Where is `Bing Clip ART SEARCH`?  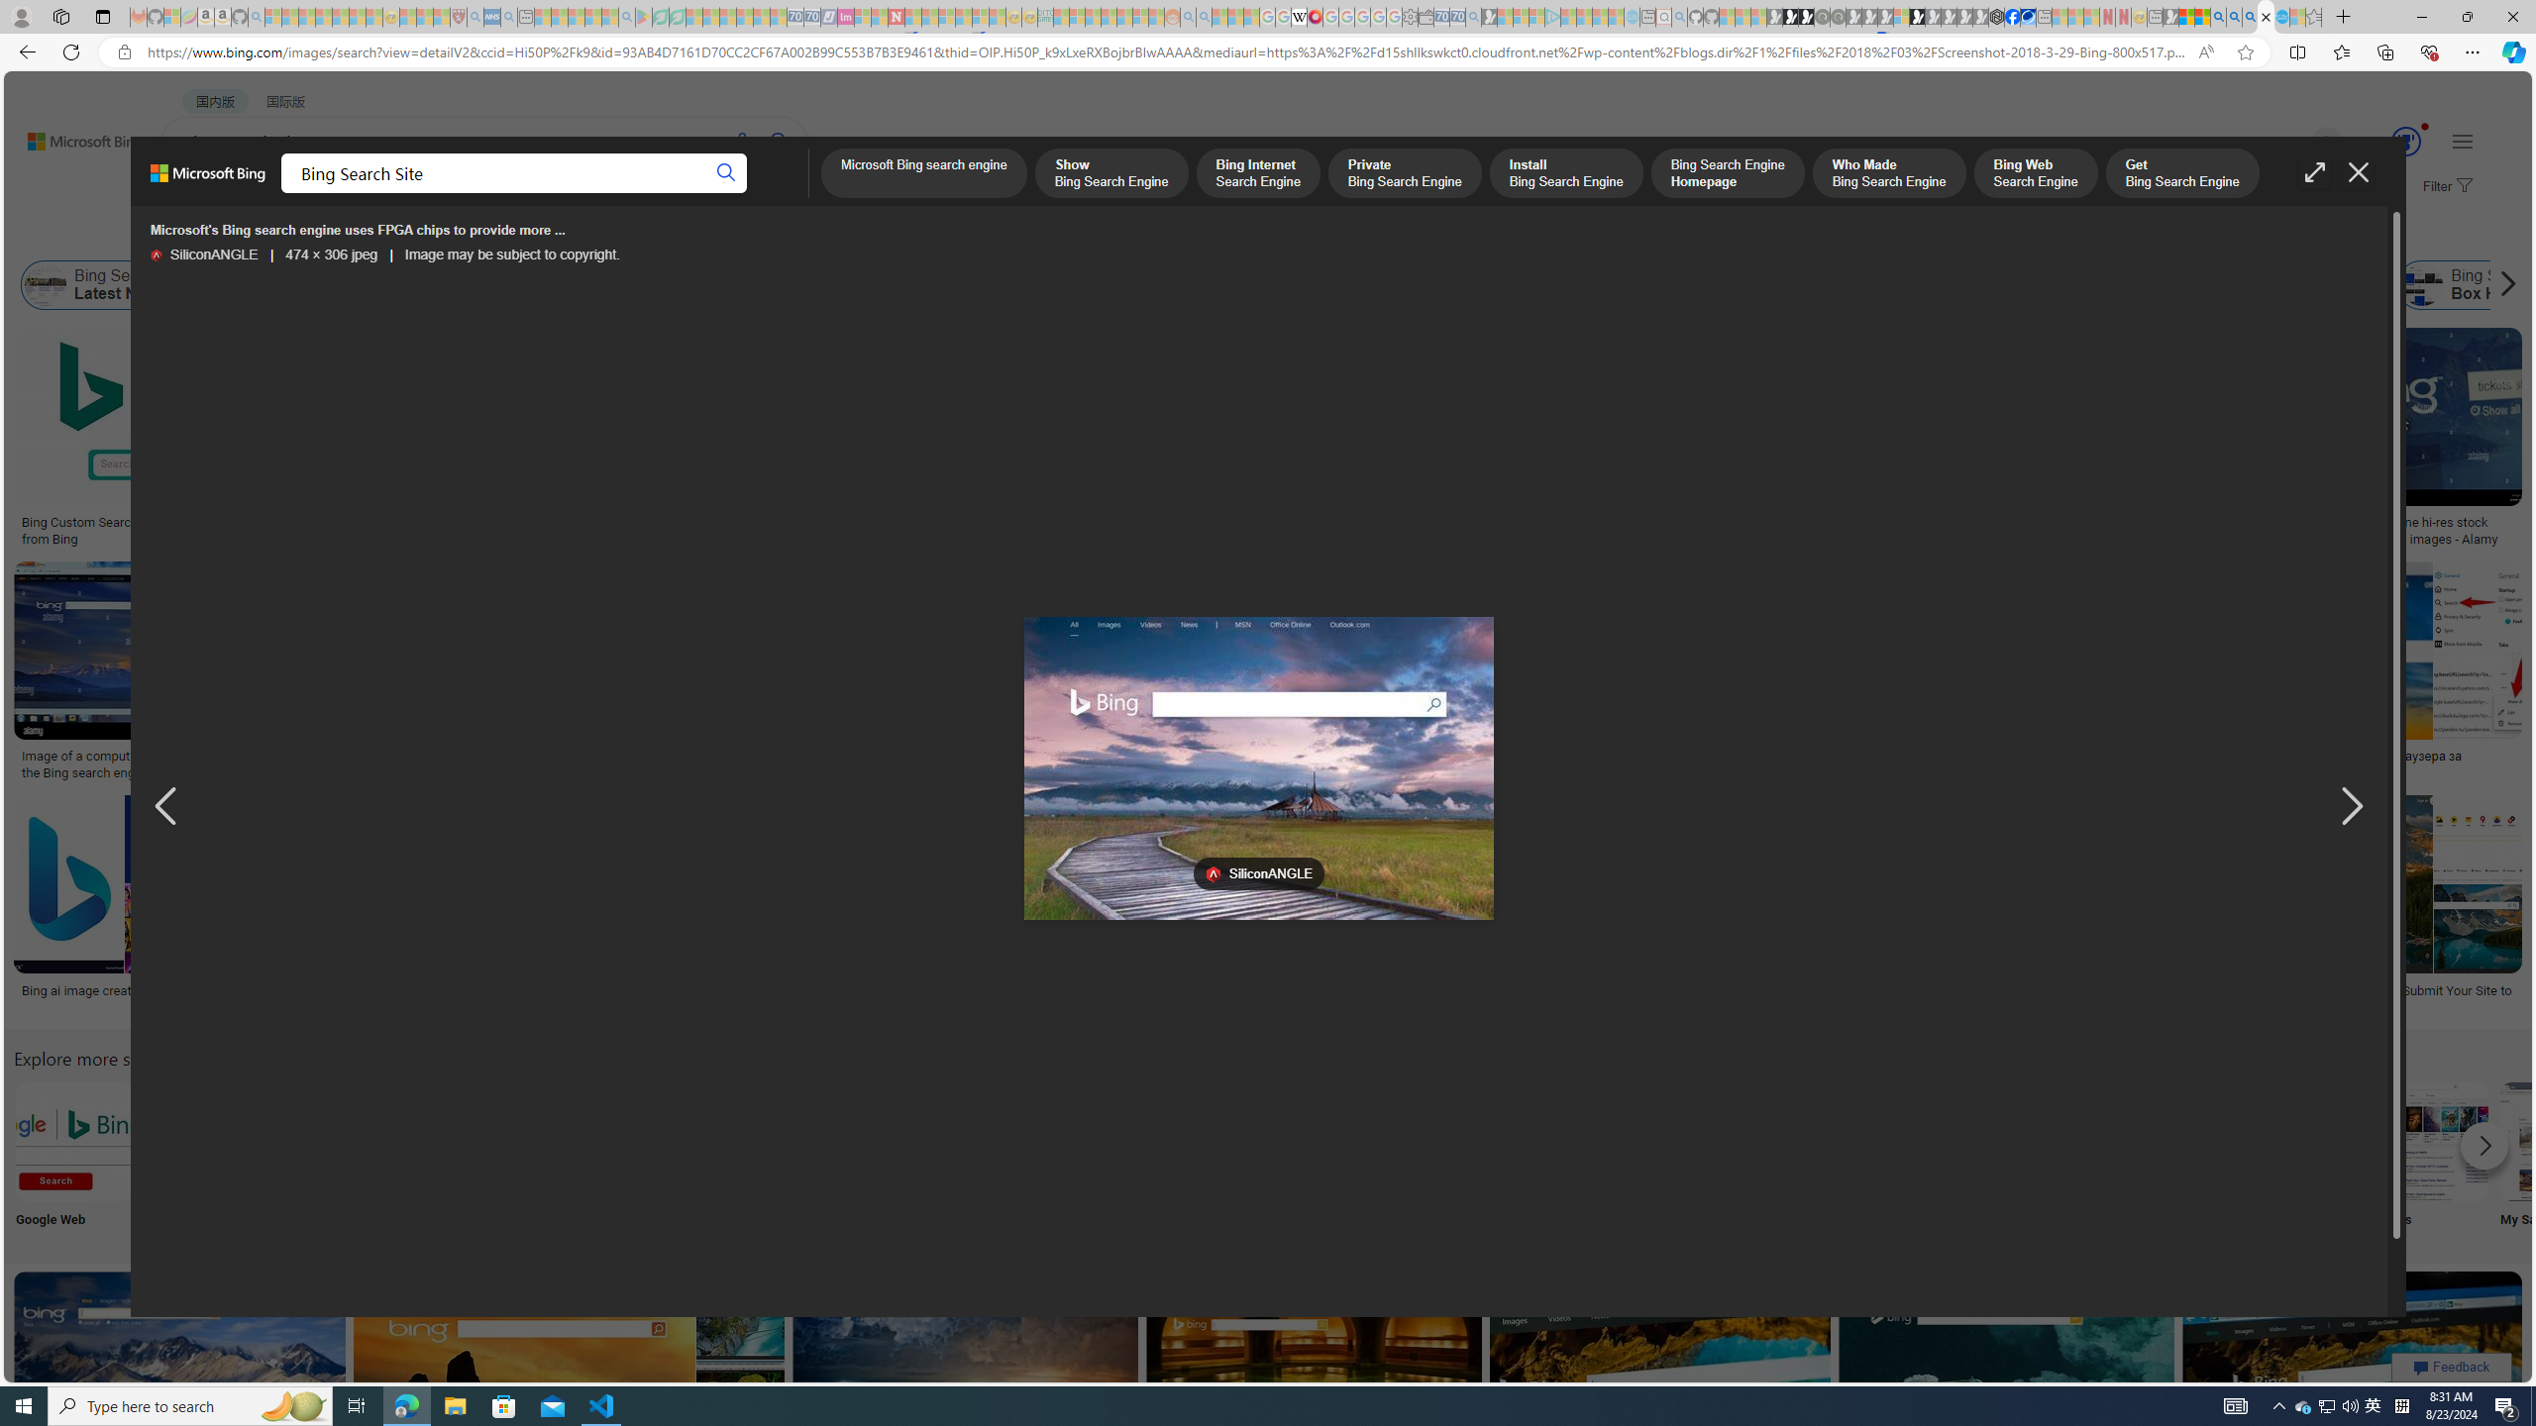
Bing Clip ART SEARCH is located at coordinates (859, 1141).